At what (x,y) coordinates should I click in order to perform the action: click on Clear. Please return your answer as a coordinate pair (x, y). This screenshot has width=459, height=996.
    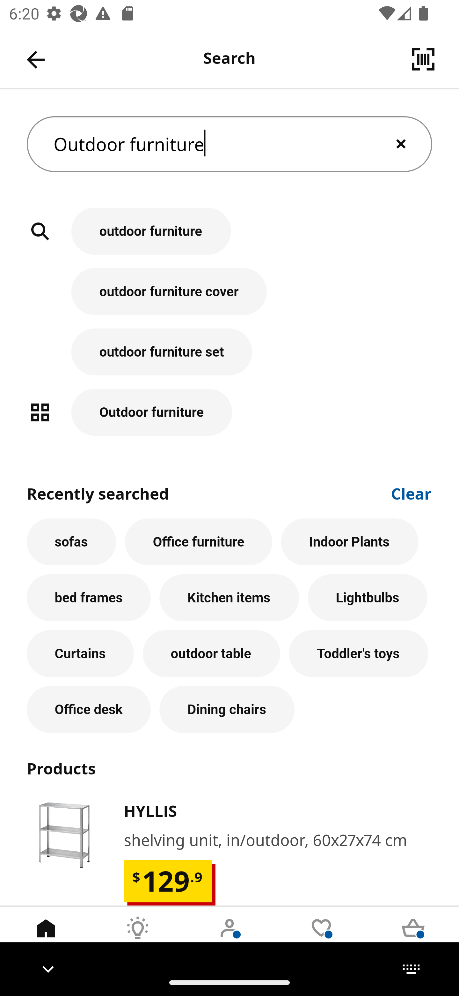
    Looking at the image, I should click on (412, 492).